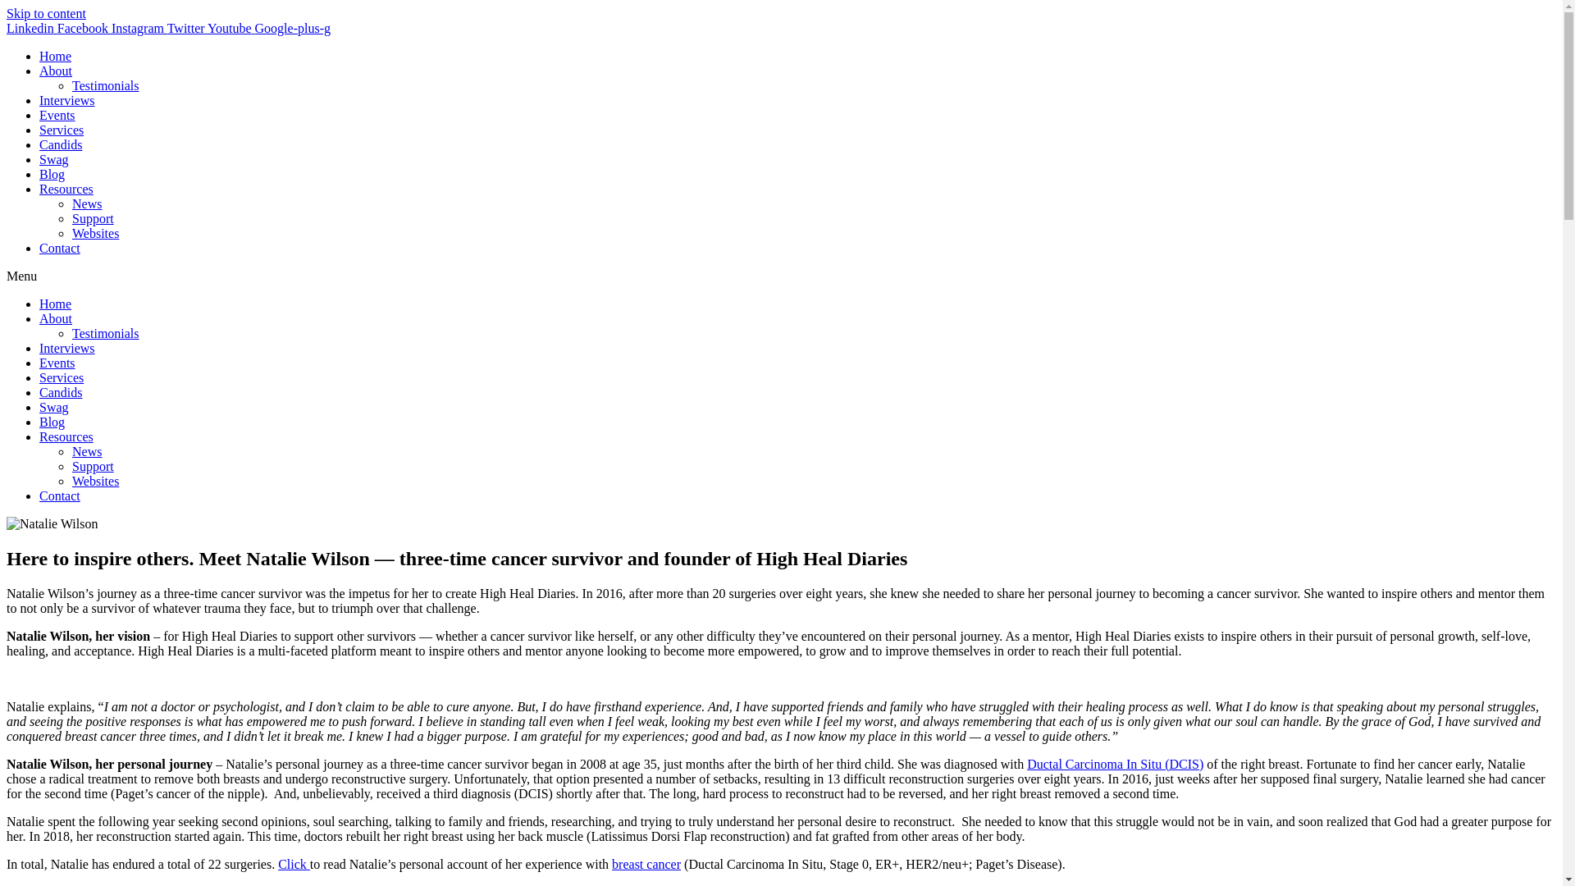 This screenshot has width=1575, height=886. What do you see at coordinates (187, 28) in the screenshot?
I see `Twitter` at bounding box center [187, 28].